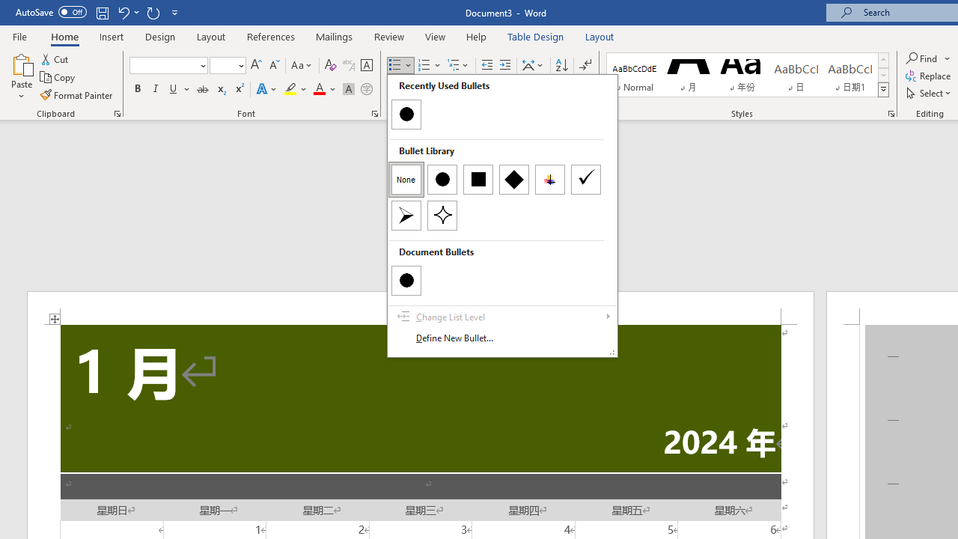  What do you see at coordinates (55, 58) in the screenshot?
I see `Cut` at bounding box center [55, 58].